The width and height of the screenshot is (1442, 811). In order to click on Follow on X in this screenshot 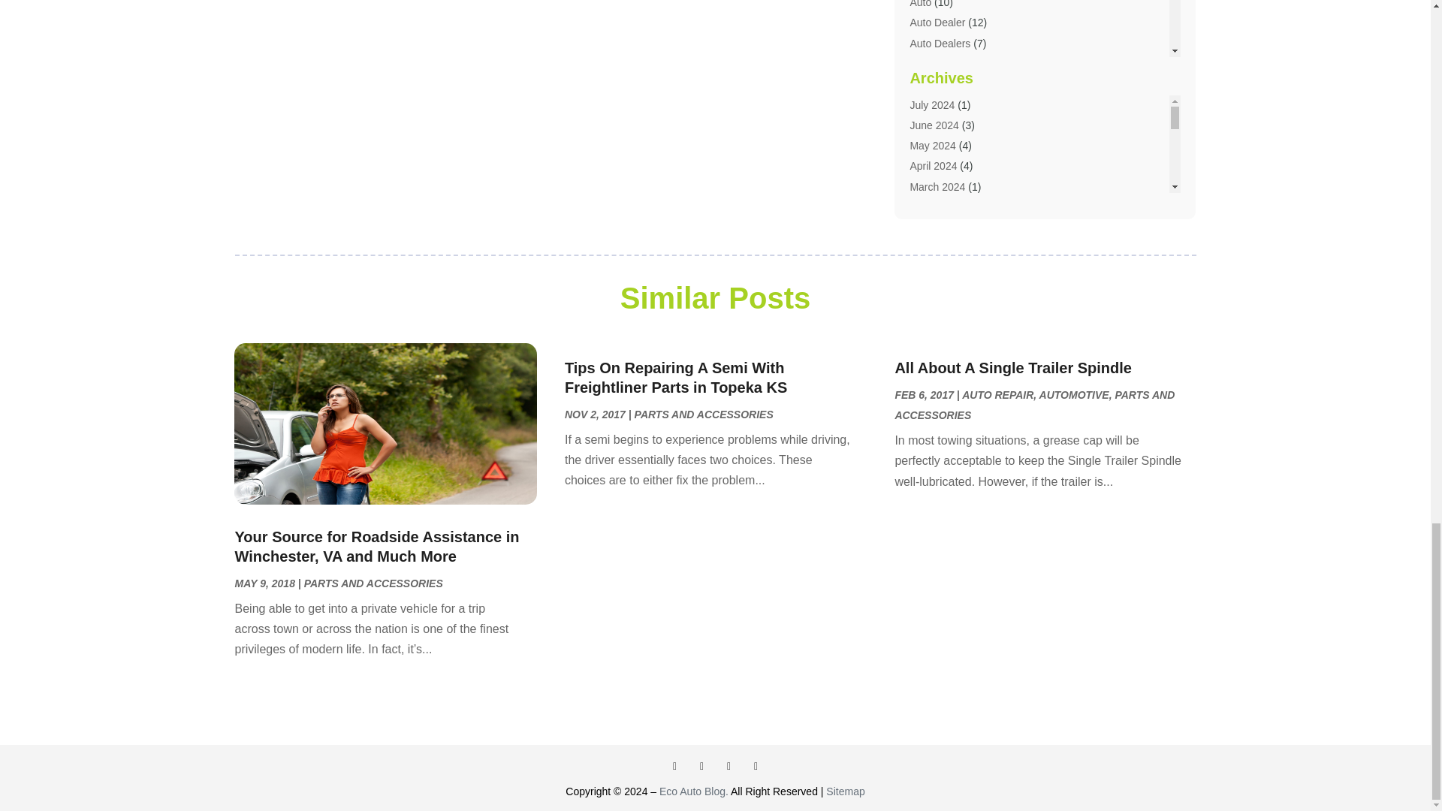, I will do `click(701, 766)`.